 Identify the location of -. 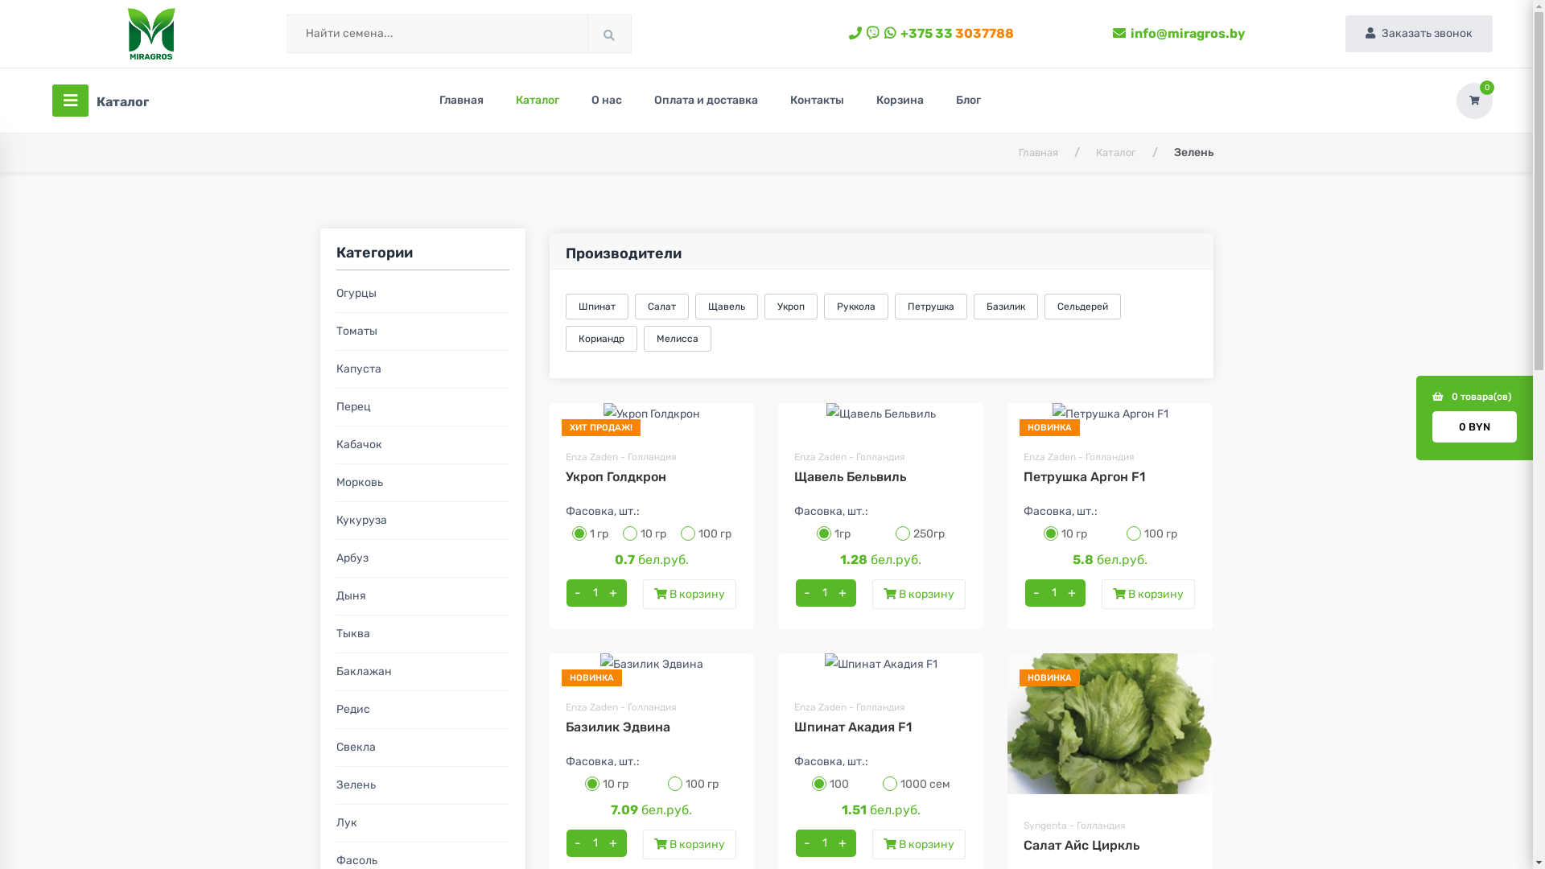
(807, 593).